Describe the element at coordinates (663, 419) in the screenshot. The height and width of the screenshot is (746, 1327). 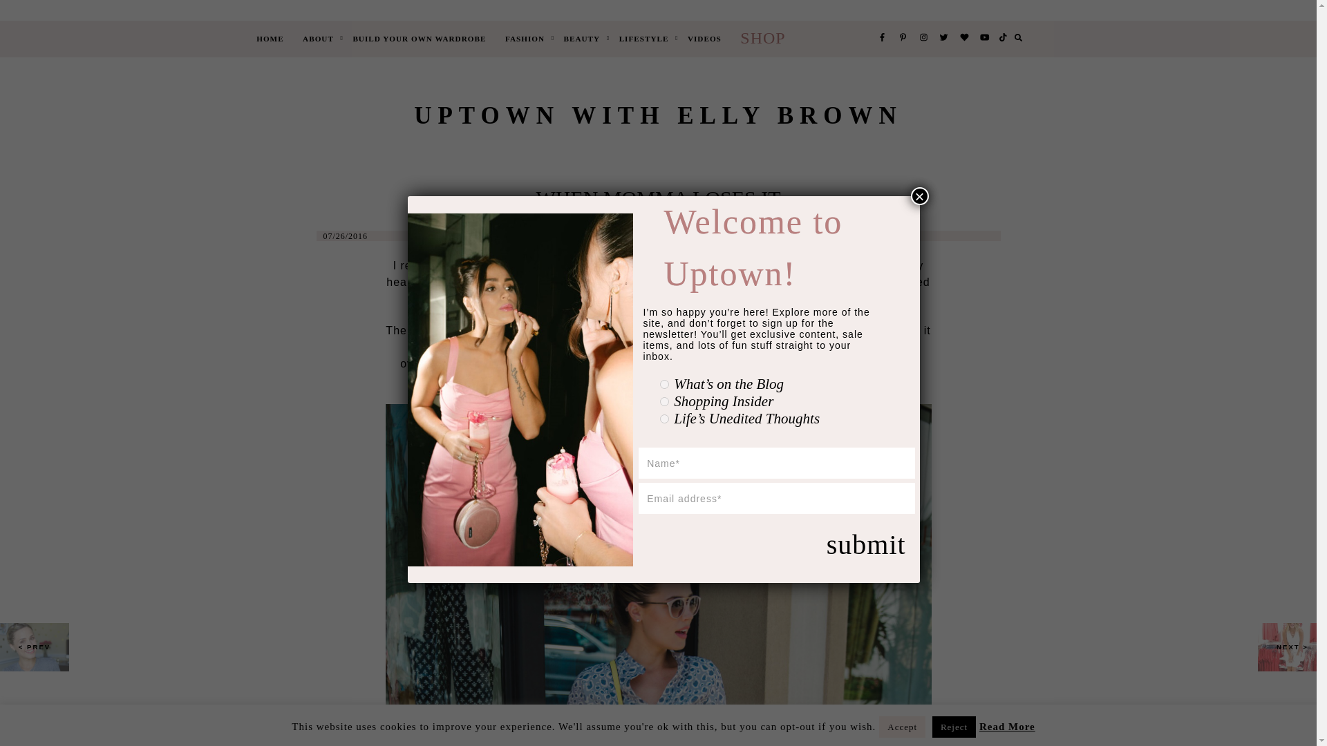
I see `faith` at that location.